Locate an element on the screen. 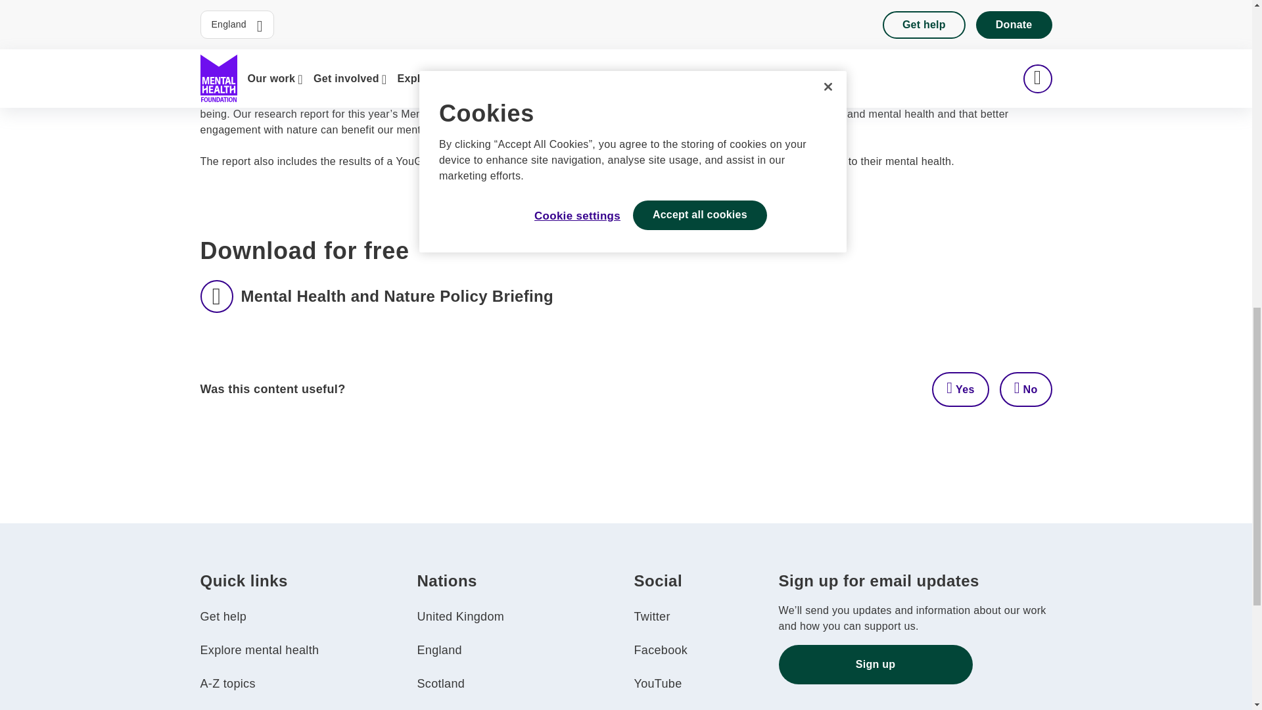  YouTube is located at coordinates (657, 684).